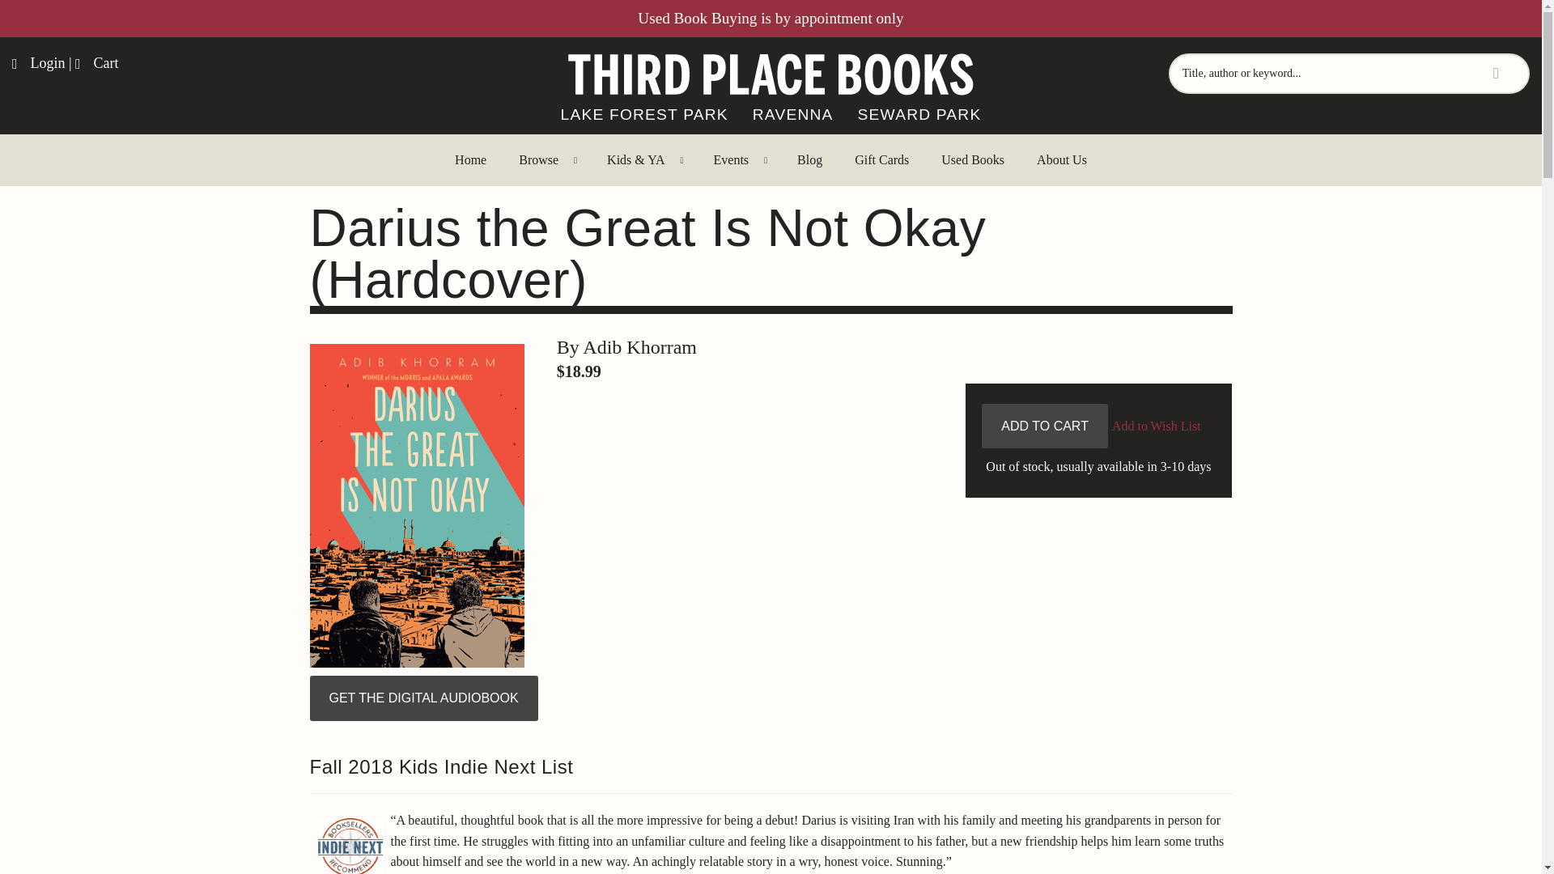 The image size is (1554, 874). Describe the element at coordinates (740, 160) in the screenshot. I see `Events` at that location.